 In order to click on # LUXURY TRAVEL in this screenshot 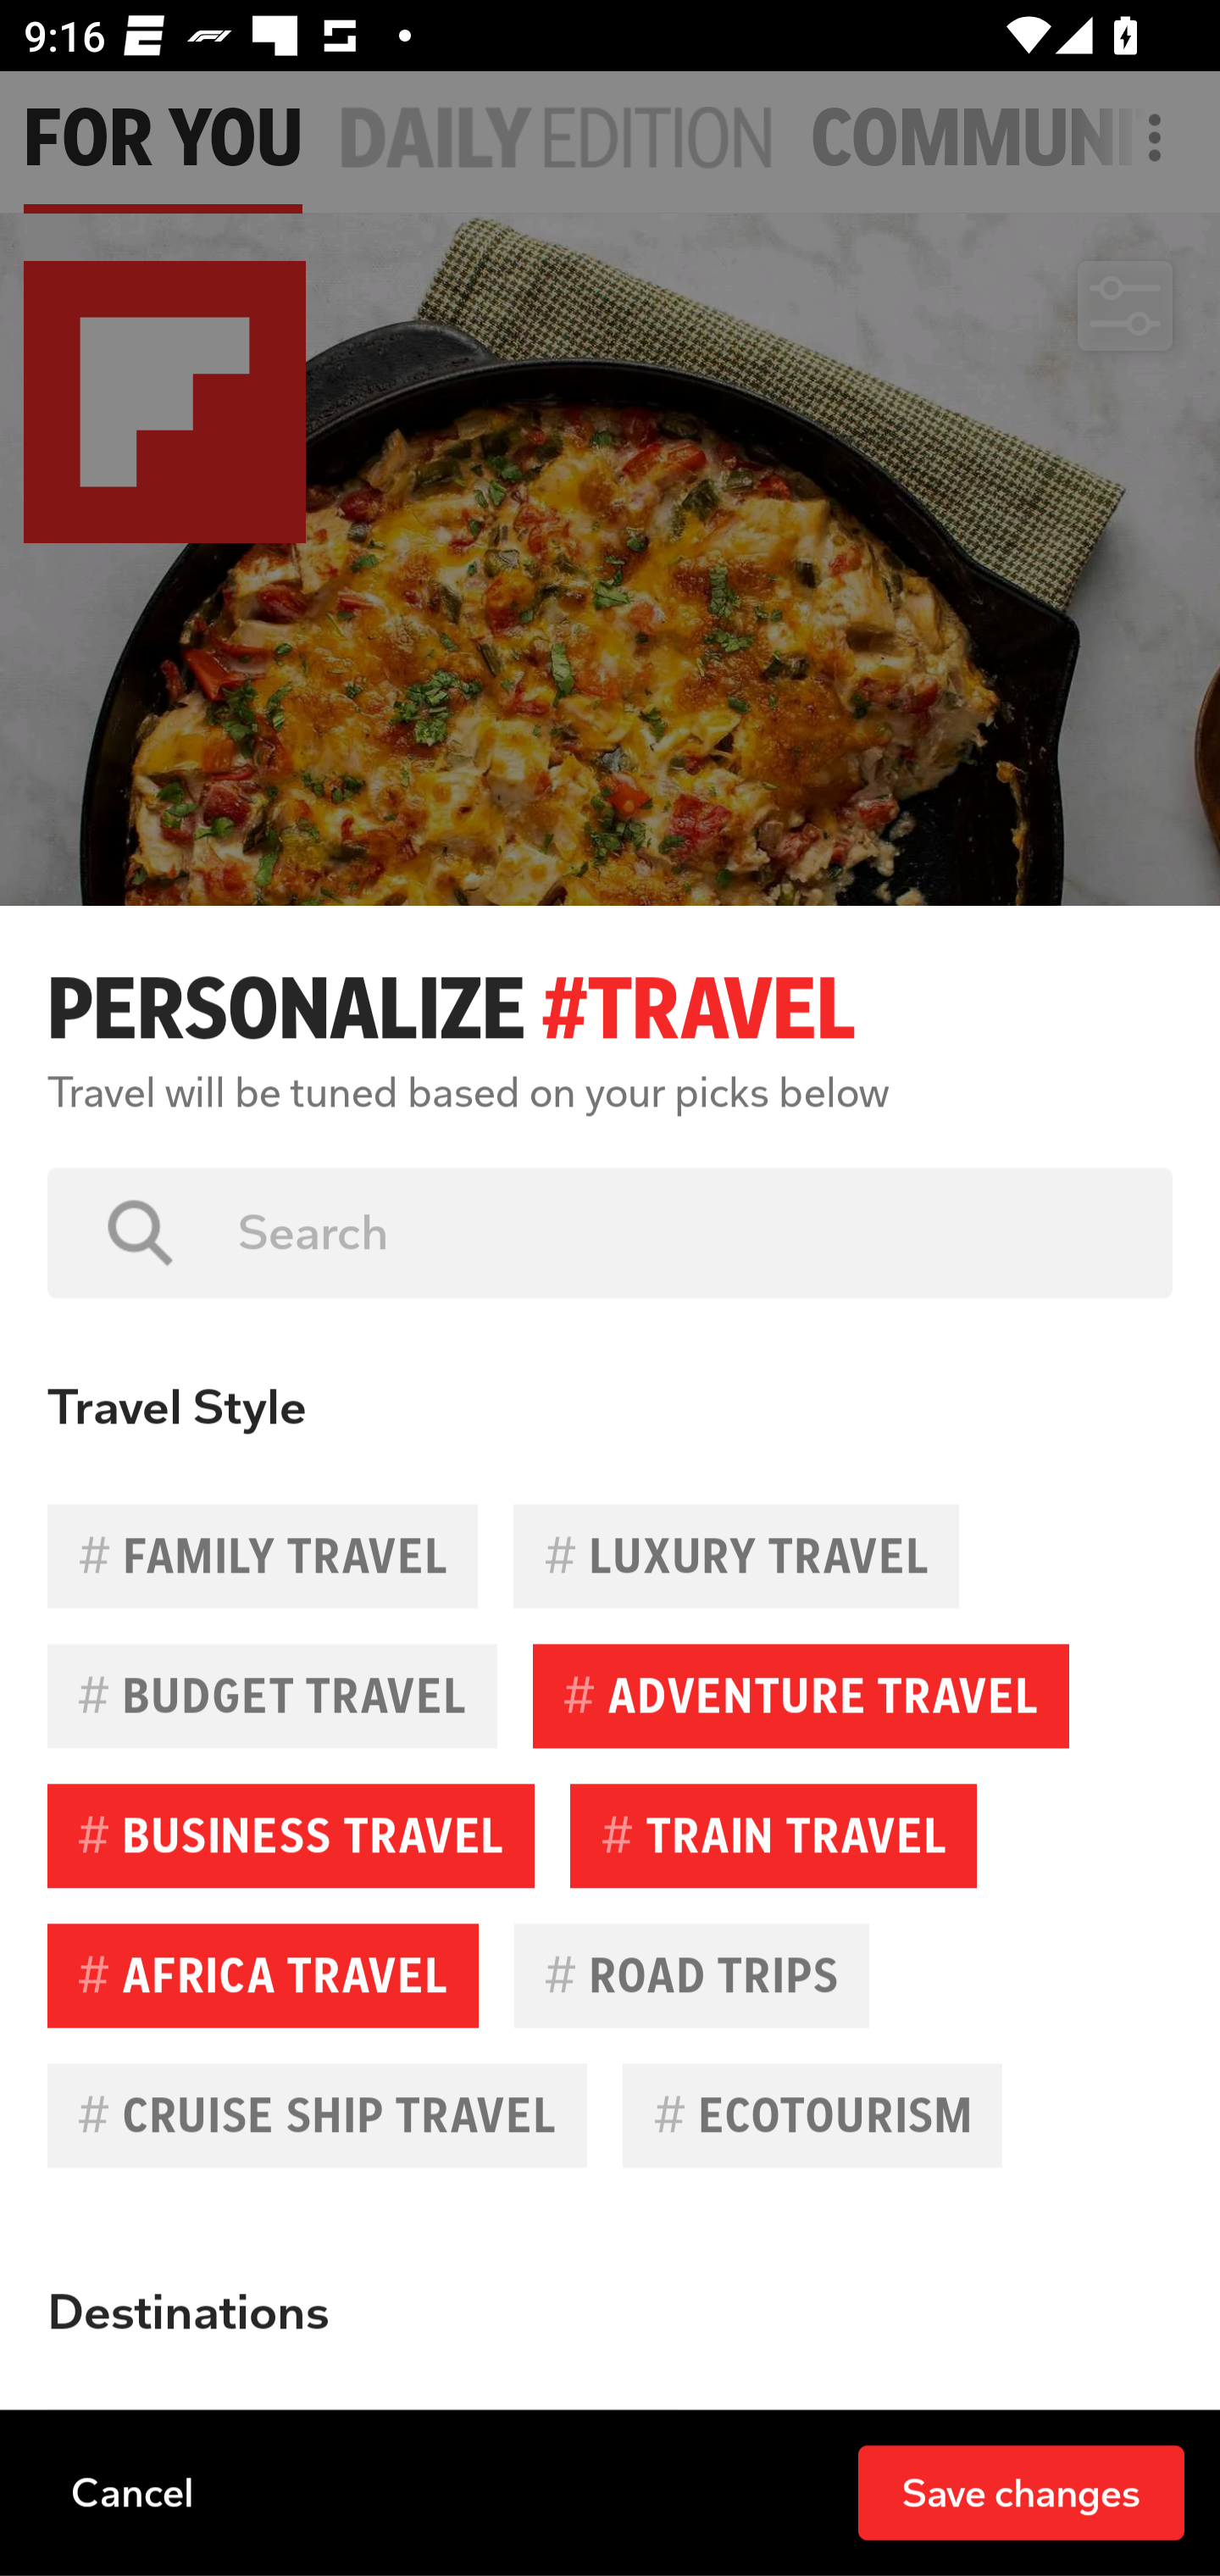, I will do `click(735, 1556)`.